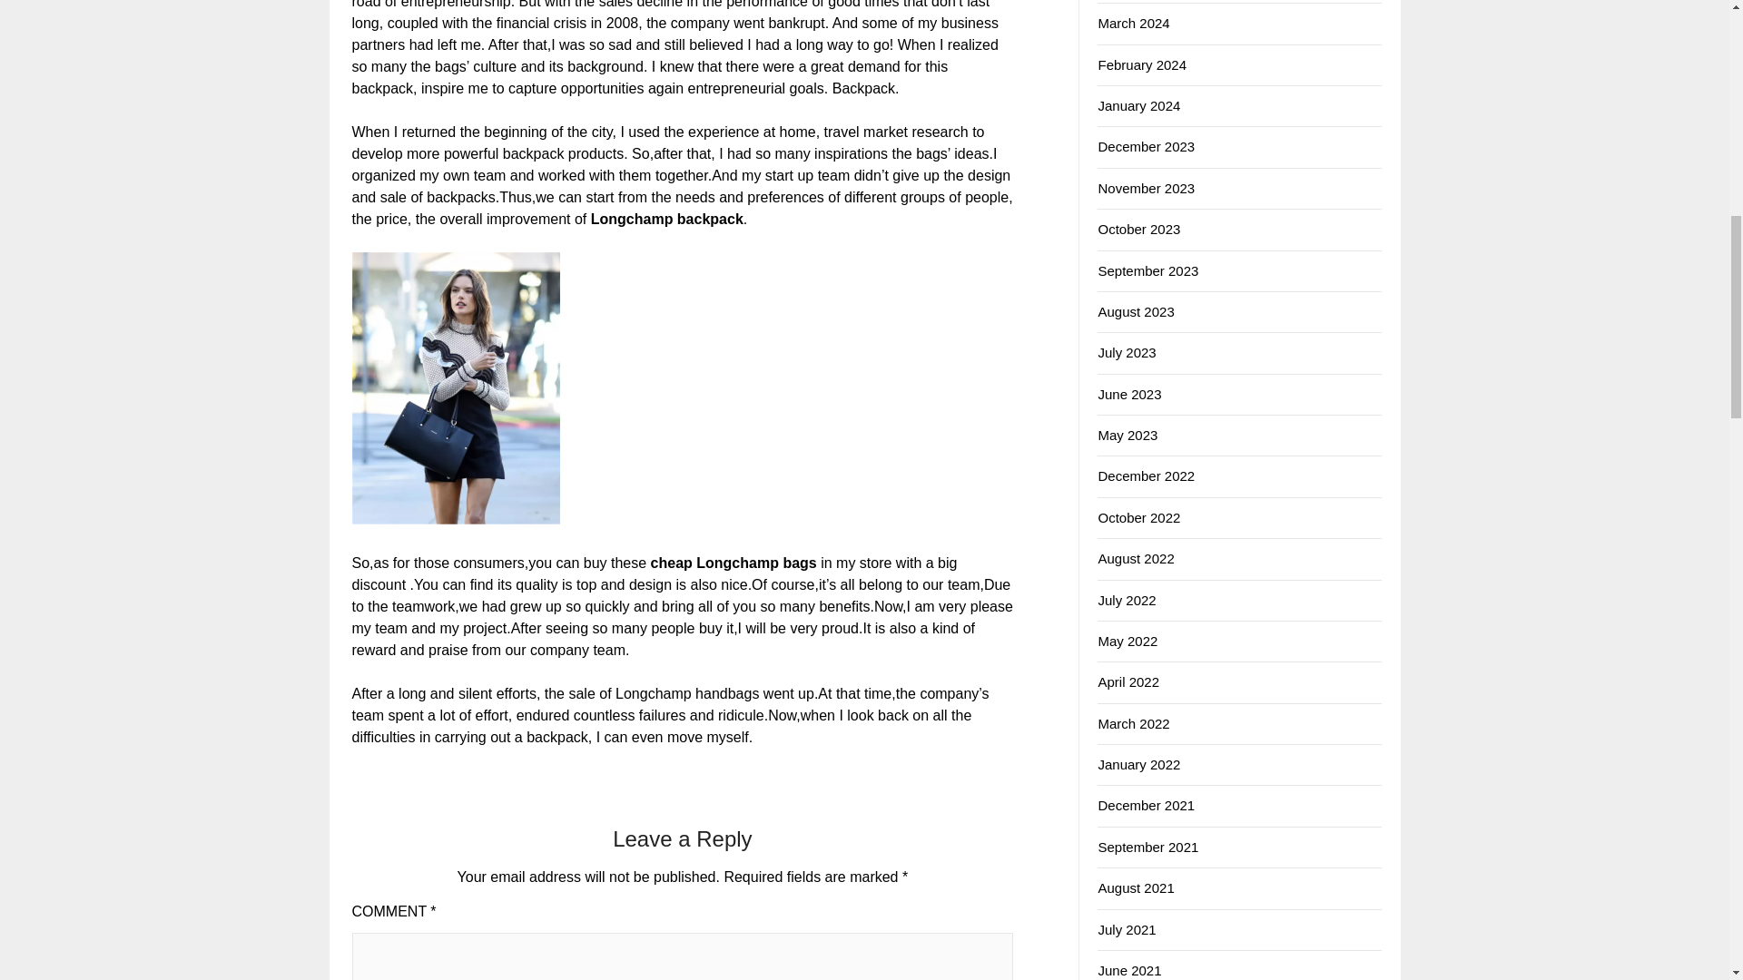  What do you see at coordinates (1128, 682) in the screenshot?
I see `April 2022` at bounding box center [1128, 682].